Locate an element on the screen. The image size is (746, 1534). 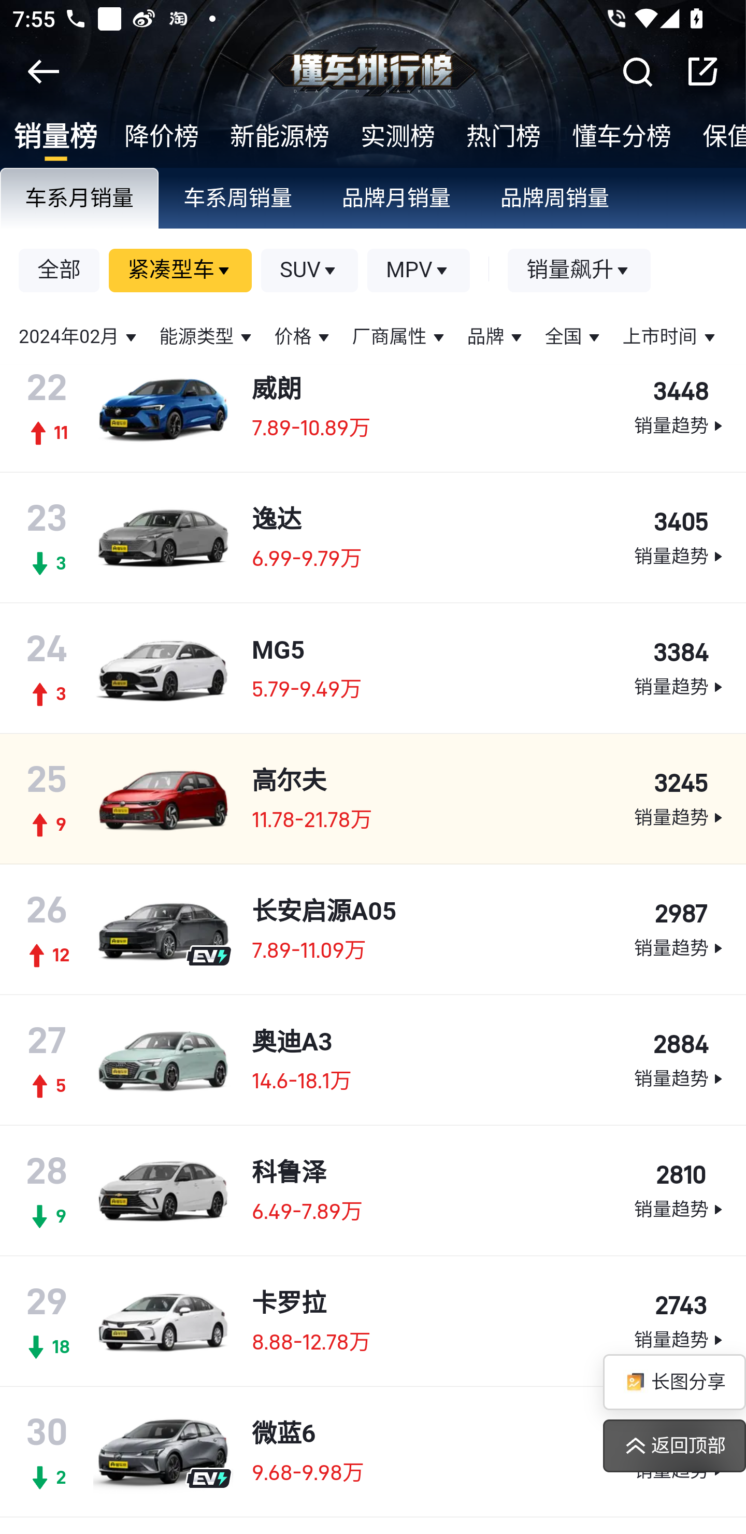
品牌月销量 is located at coordinates (397, 199).